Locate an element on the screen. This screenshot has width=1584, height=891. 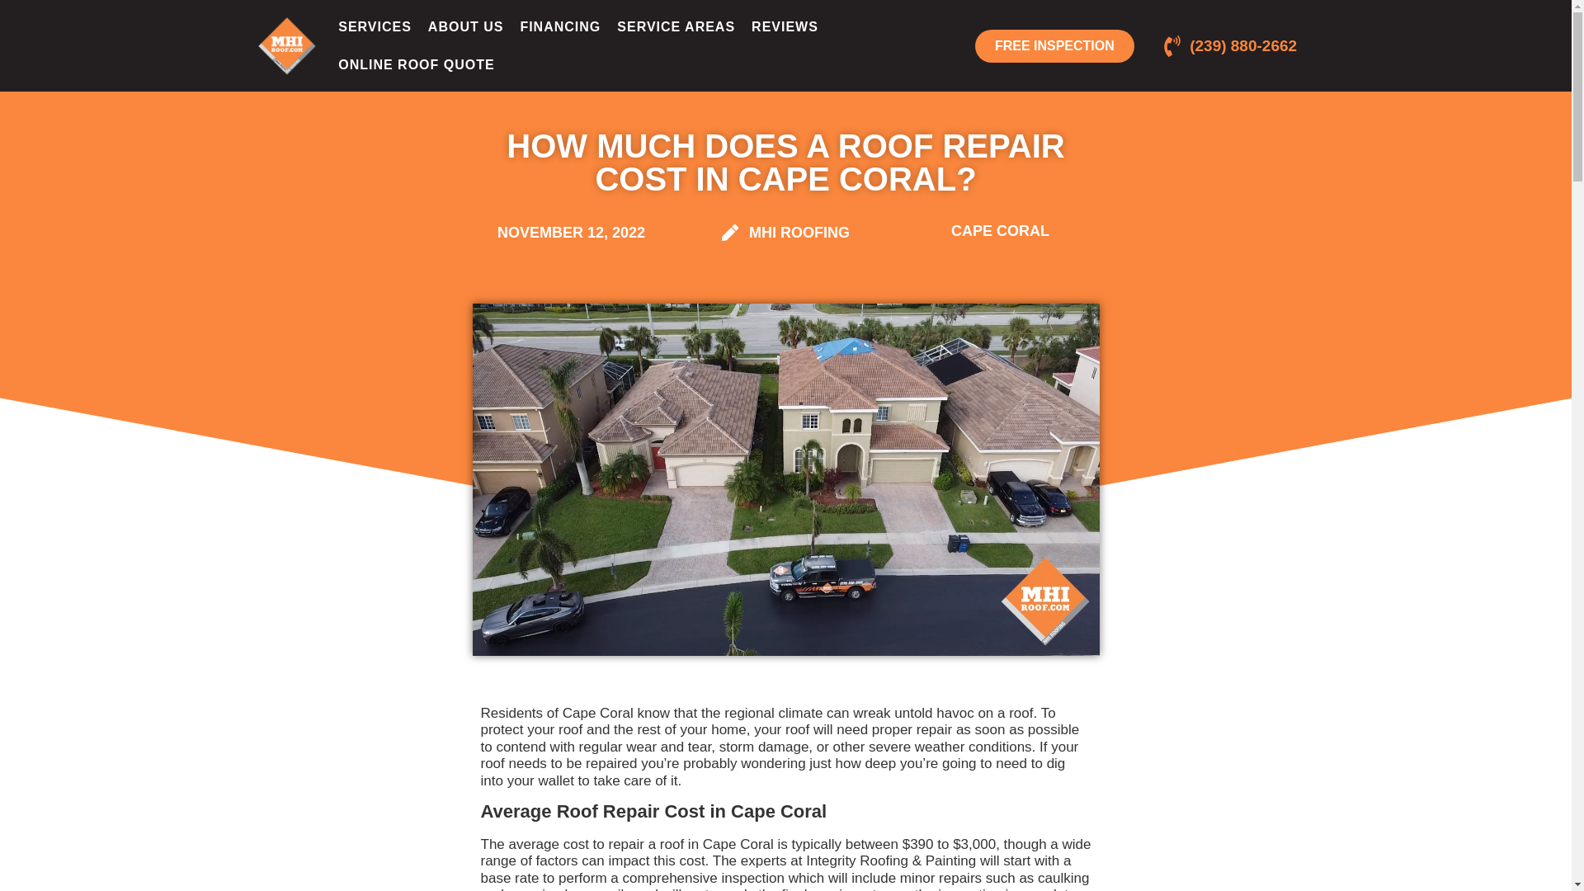
SERVICES is located at coordinates (375, 26).